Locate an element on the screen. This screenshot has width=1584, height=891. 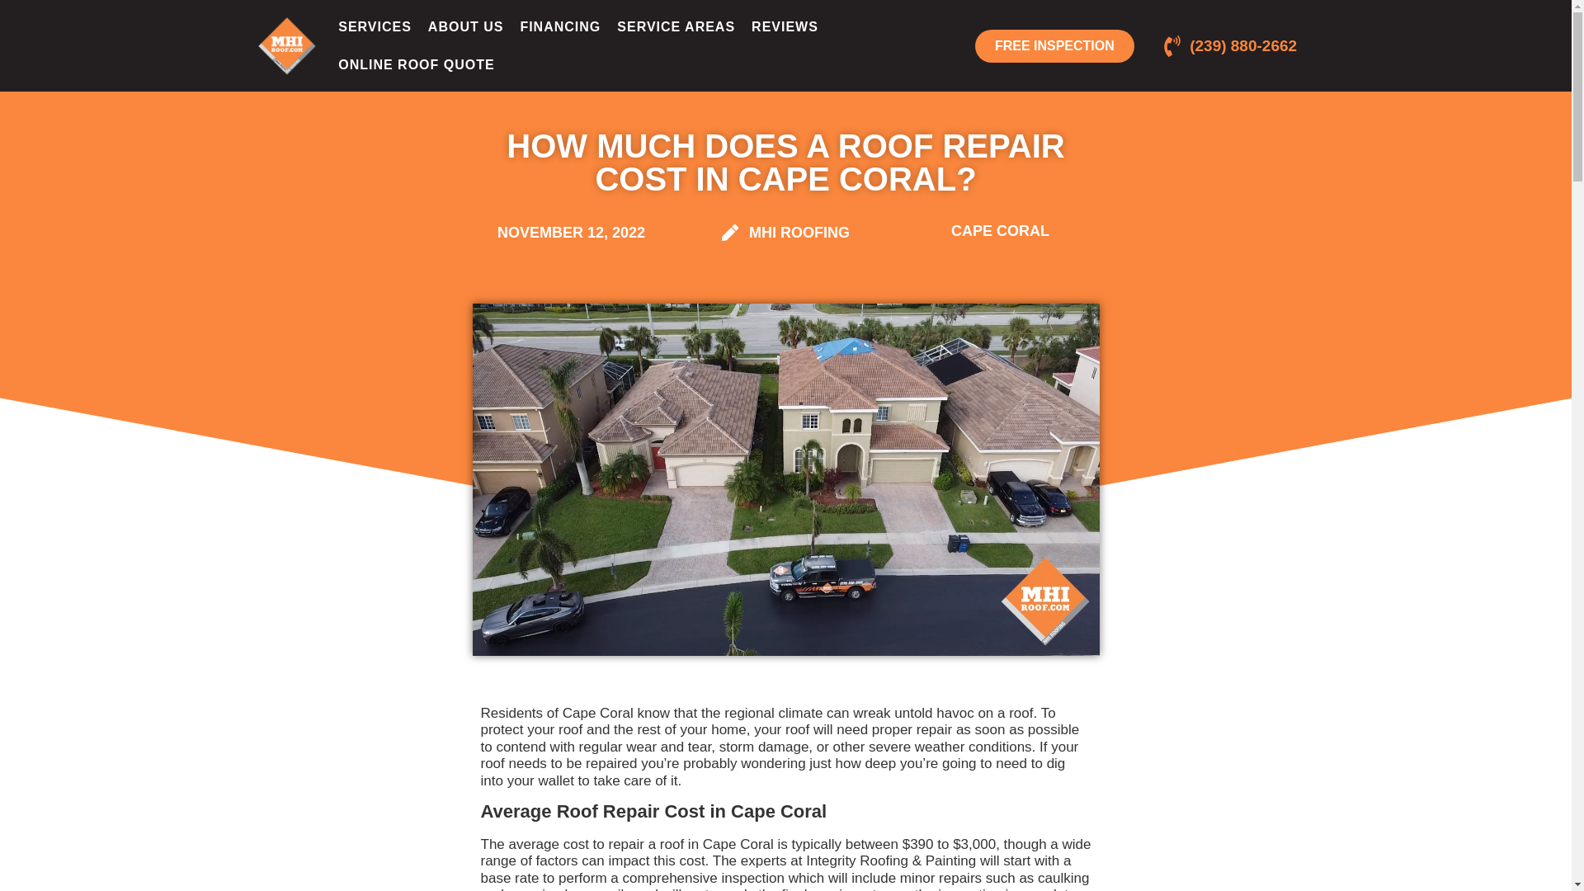
SERVICES is located at coordinates (375, 26).